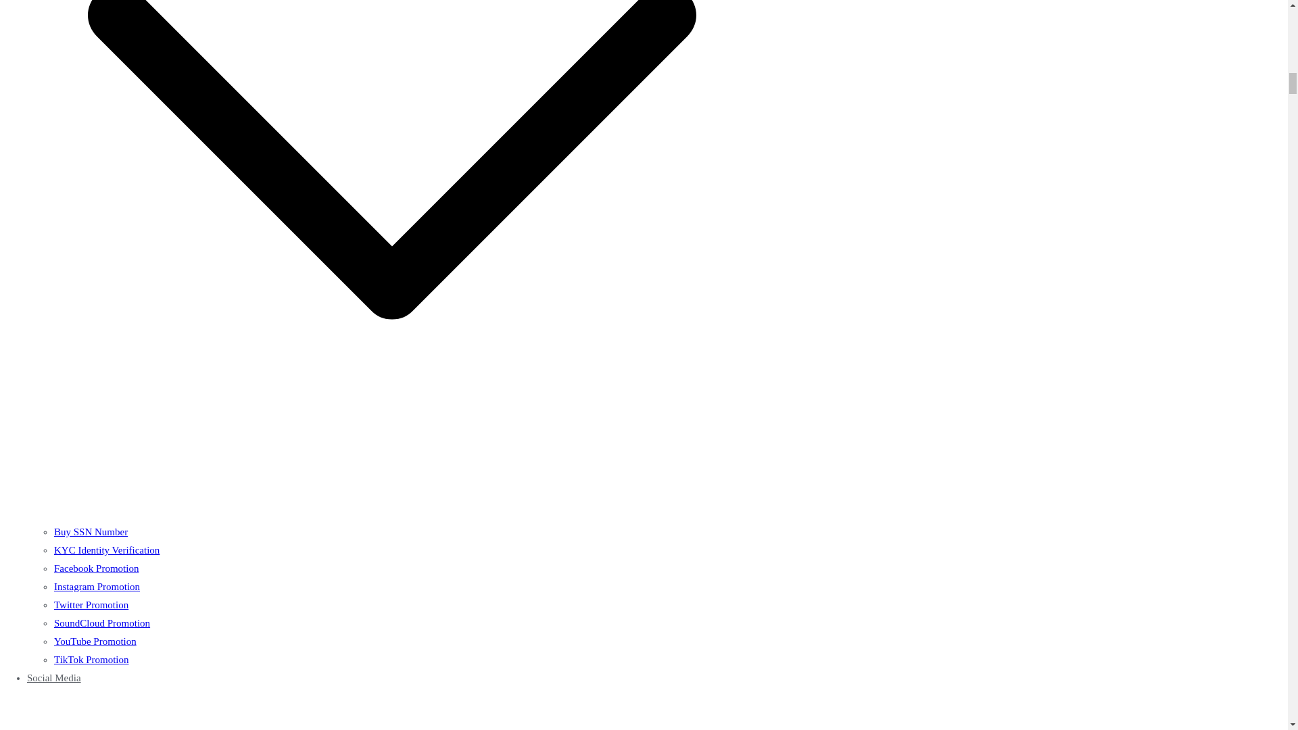 The width and height of the screenshot is (1298, 730). What do you see at coordinates (91, 531) in the screenshot?
I see `Buy SSN Number` at bounding box center [91, 531].